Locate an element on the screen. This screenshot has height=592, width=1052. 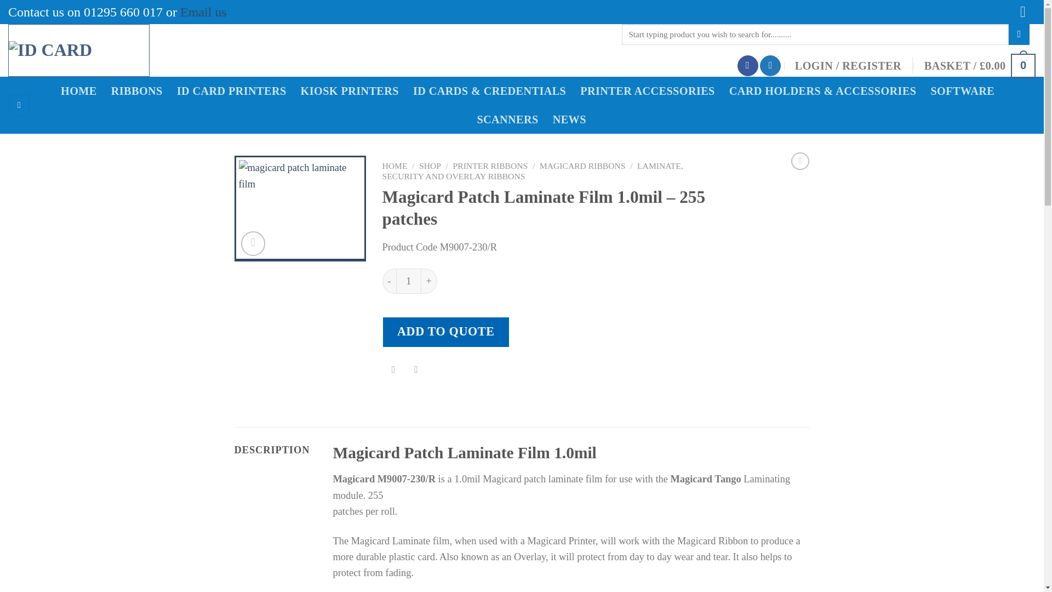
HOME is located at coordinates (395, 166).